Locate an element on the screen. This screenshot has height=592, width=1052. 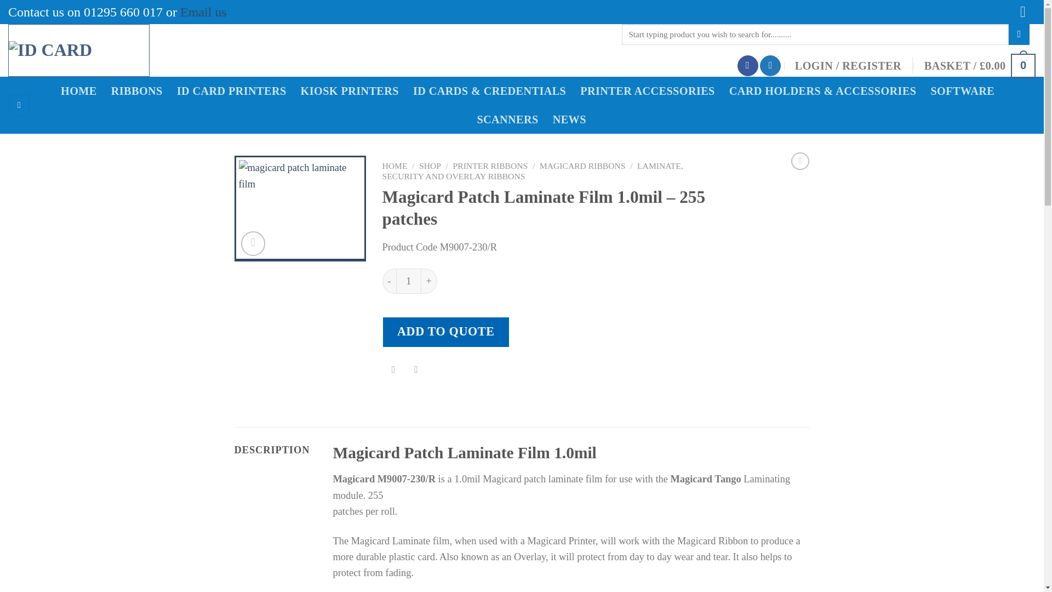
HOME is located at coordinates (395, 166).